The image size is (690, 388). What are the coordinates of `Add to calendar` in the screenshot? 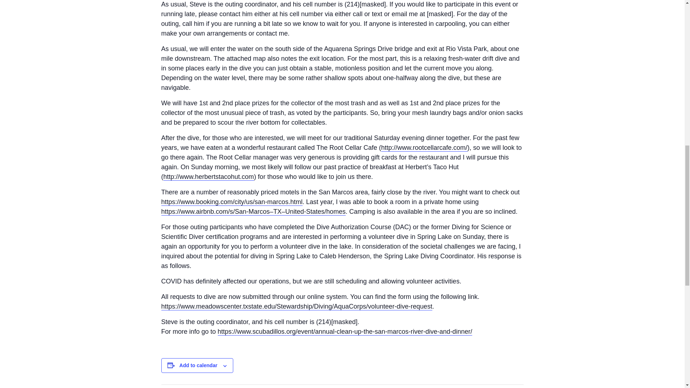 It's located at (198, 365).